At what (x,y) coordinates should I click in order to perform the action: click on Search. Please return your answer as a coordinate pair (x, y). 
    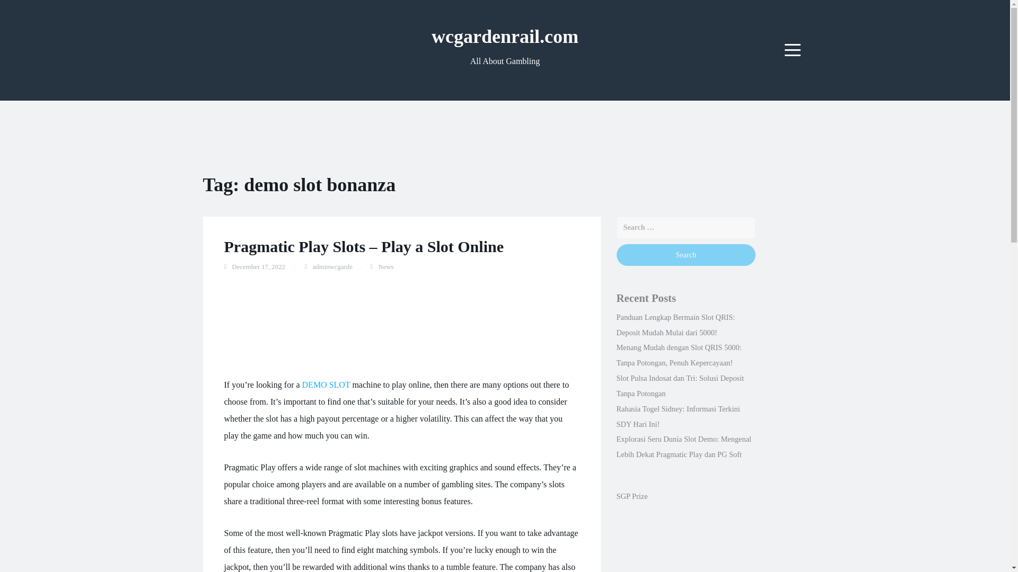
    Looking at the image, I should click on (685, 255).